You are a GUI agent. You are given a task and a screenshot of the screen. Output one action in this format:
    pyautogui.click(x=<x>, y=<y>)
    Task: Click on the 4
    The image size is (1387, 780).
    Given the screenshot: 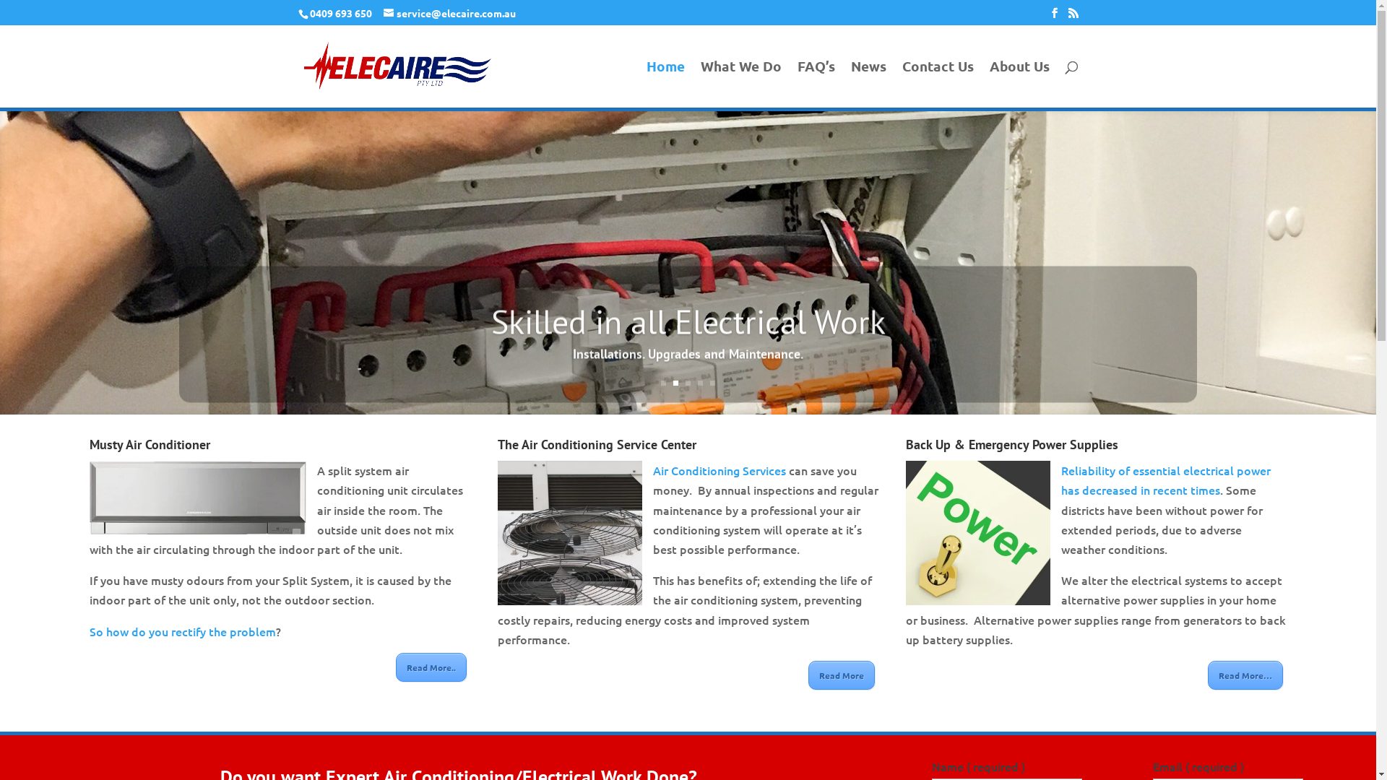 What is the action you would take?
    pyautogui.click(x=700, y=383)
    